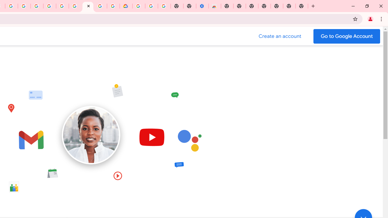 The height and width of the screenshot is (218, 388). What do you see at coordinates (139, 6) in the screenshot?
I see `Sign in - Google Accounts` at bounding box center [139, 6].